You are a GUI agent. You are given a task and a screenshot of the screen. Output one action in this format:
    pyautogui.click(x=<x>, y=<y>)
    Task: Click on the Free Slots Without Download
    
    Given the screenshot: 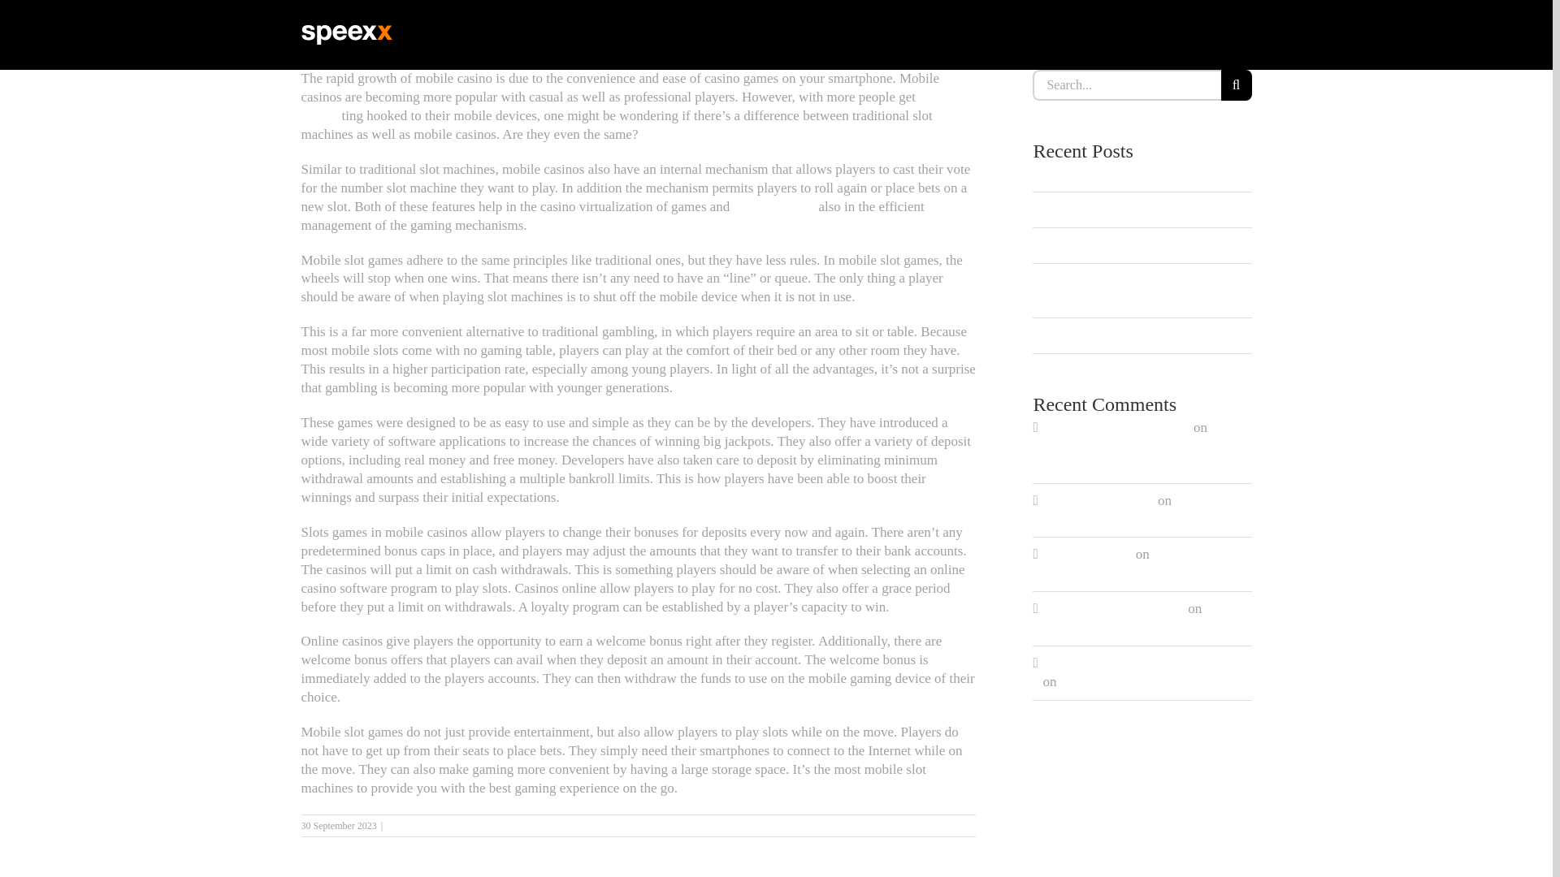 What is the action you would take?
    pyautogui.click(x=1124, y=563)
    